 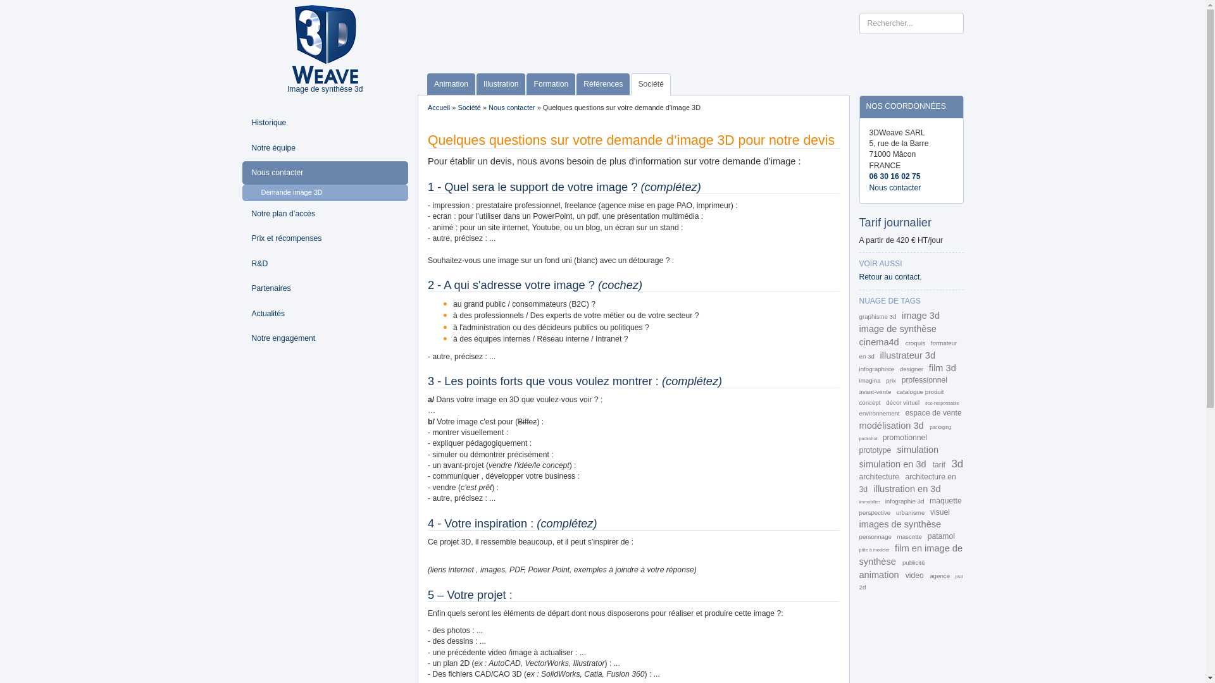 I want to click on tarif, so click(x=940, y=465).